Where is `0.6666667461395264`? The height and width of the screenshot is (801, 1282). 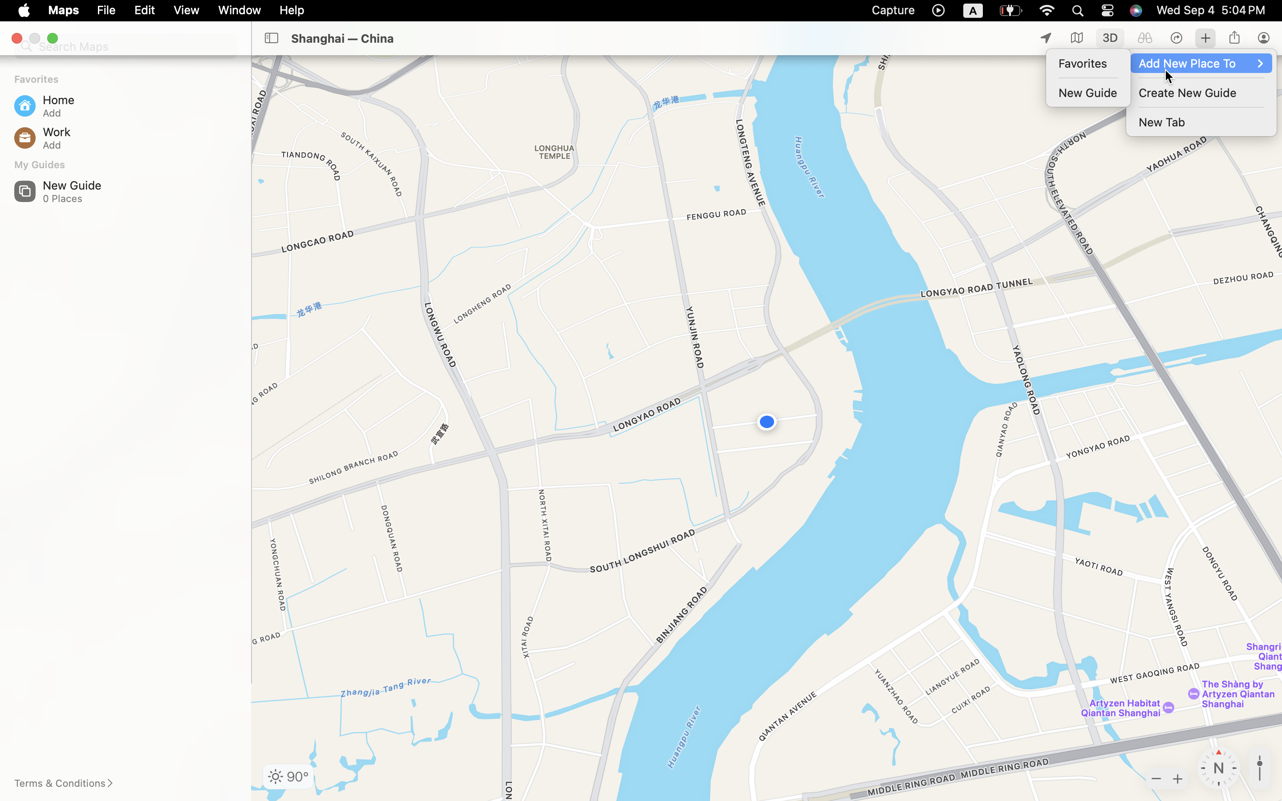 0.6666667461395264 is located at coordinates (1260, 768).